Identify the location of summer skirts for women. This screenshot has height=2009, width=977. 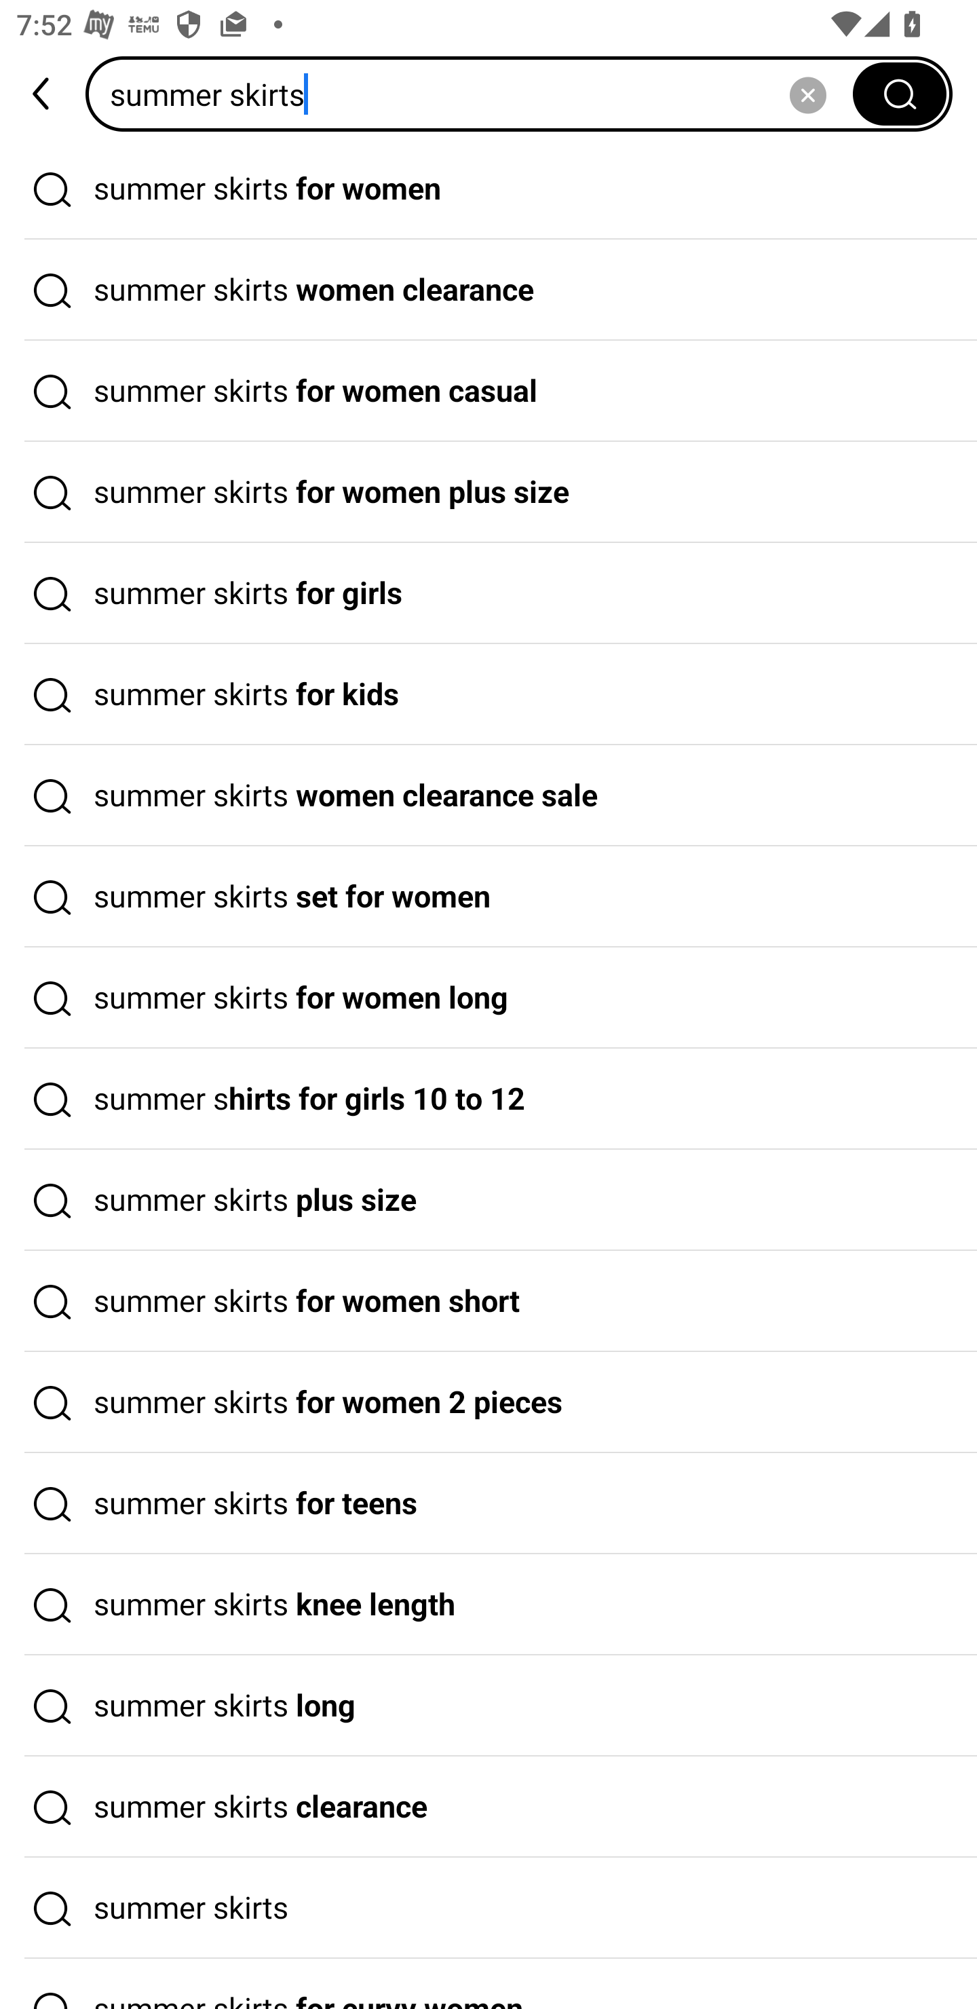
(488, 189).